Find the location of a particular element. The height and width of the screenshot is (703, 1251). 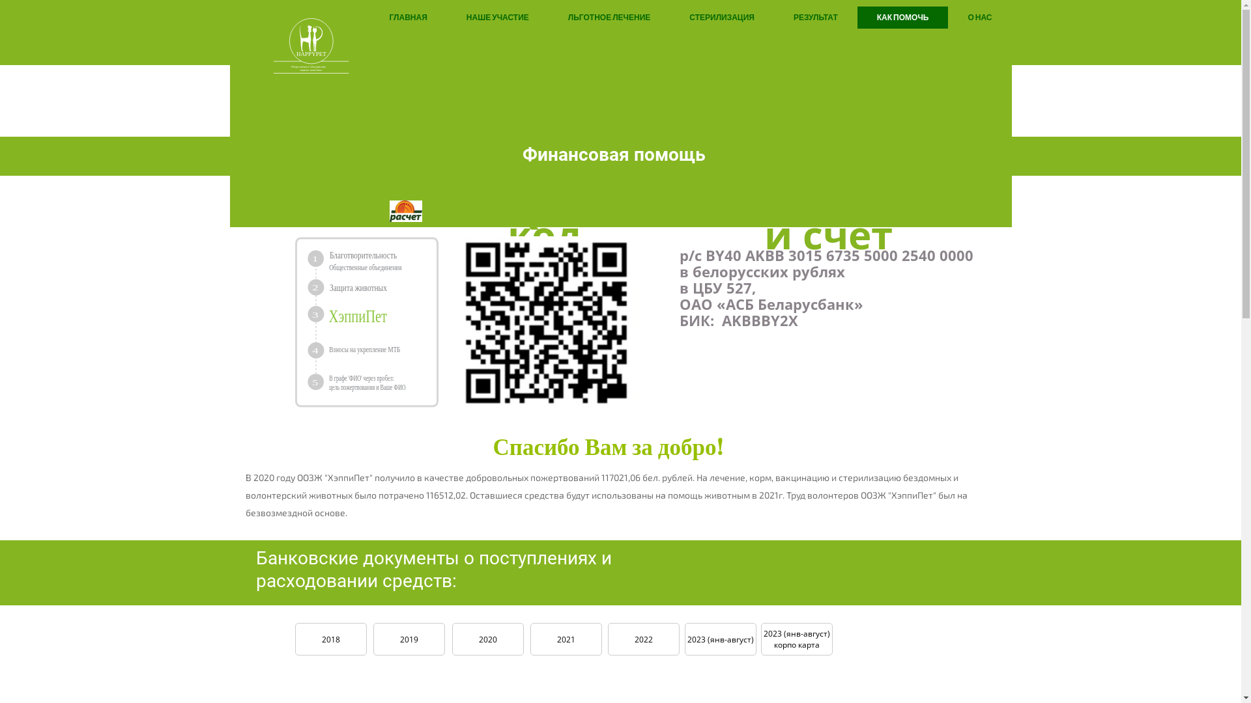

2019 is located at coordinates (409, 639).